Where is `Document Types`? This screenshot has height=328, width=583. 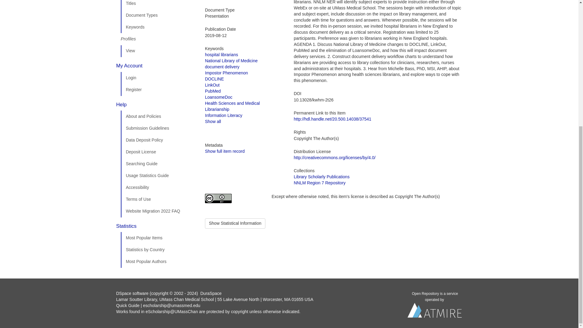
Document Types is located at coordinates (158, 15).